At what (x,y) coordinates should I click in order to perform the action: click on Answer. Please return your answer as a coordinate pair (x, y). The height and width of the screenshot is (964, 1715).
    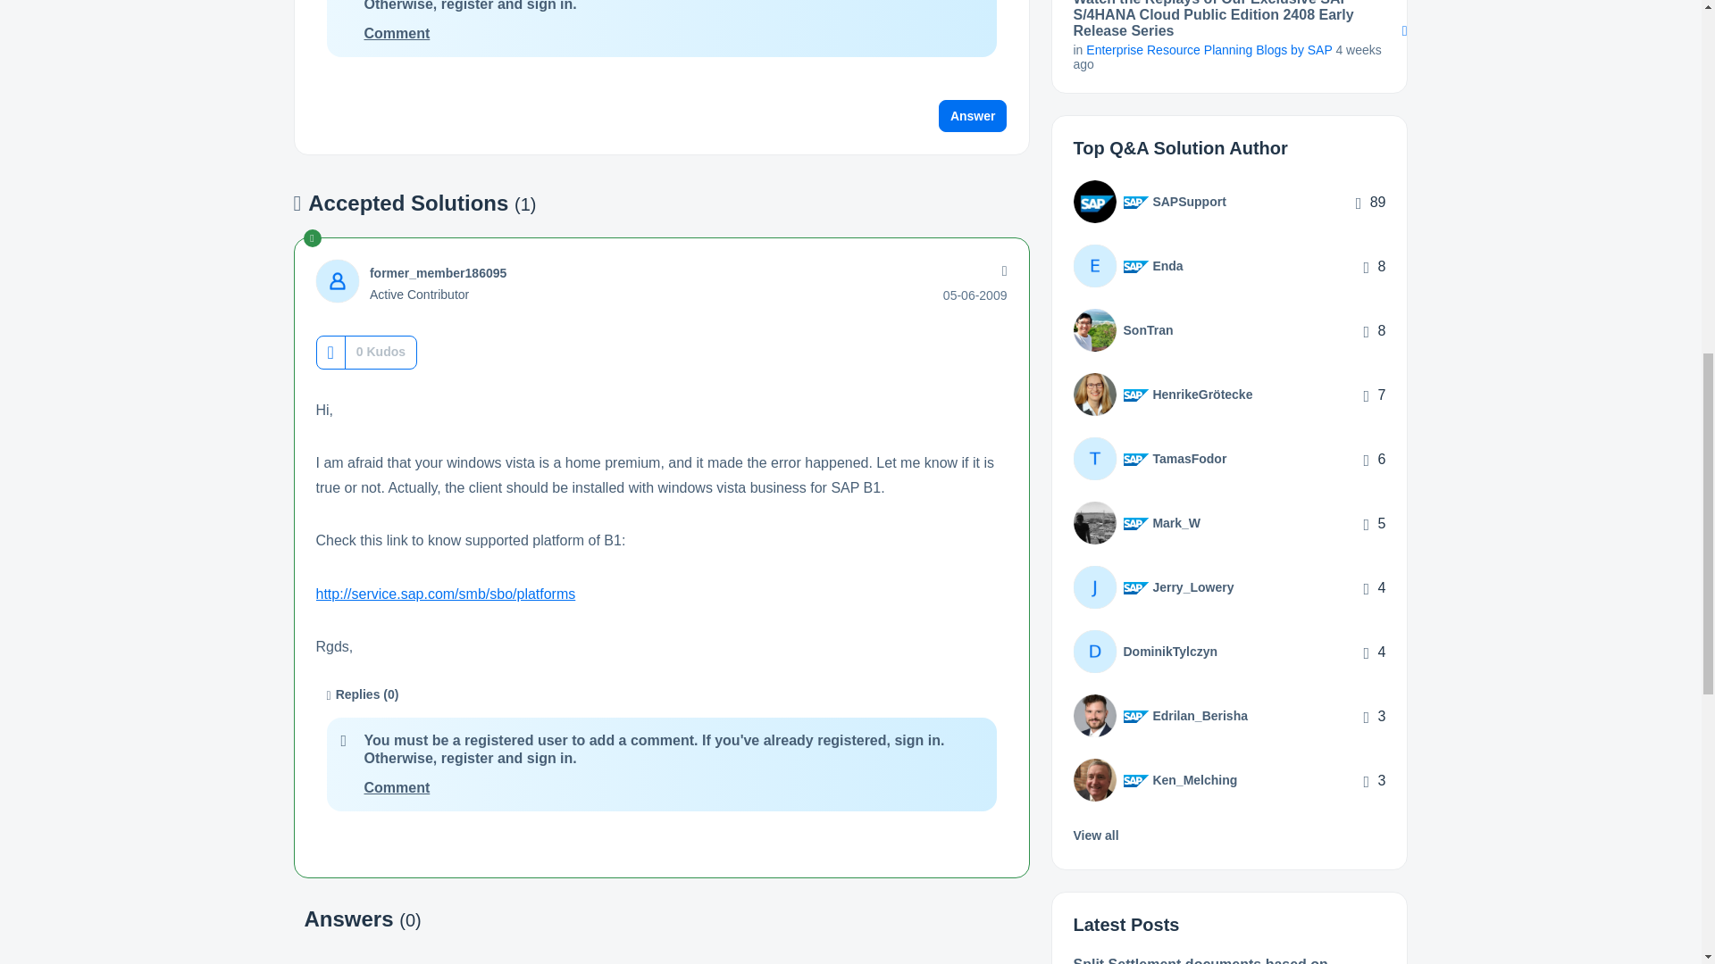
    Looking at the image, I should click on (973, 116).